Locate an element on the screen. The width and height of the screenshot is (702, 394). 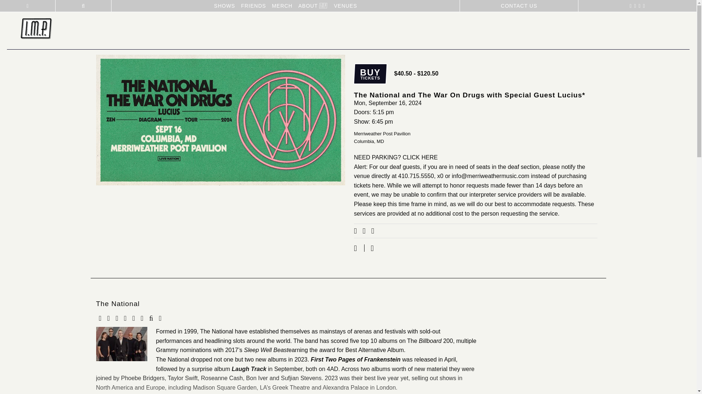
CONTACT US is located at coordinates (420, 157).